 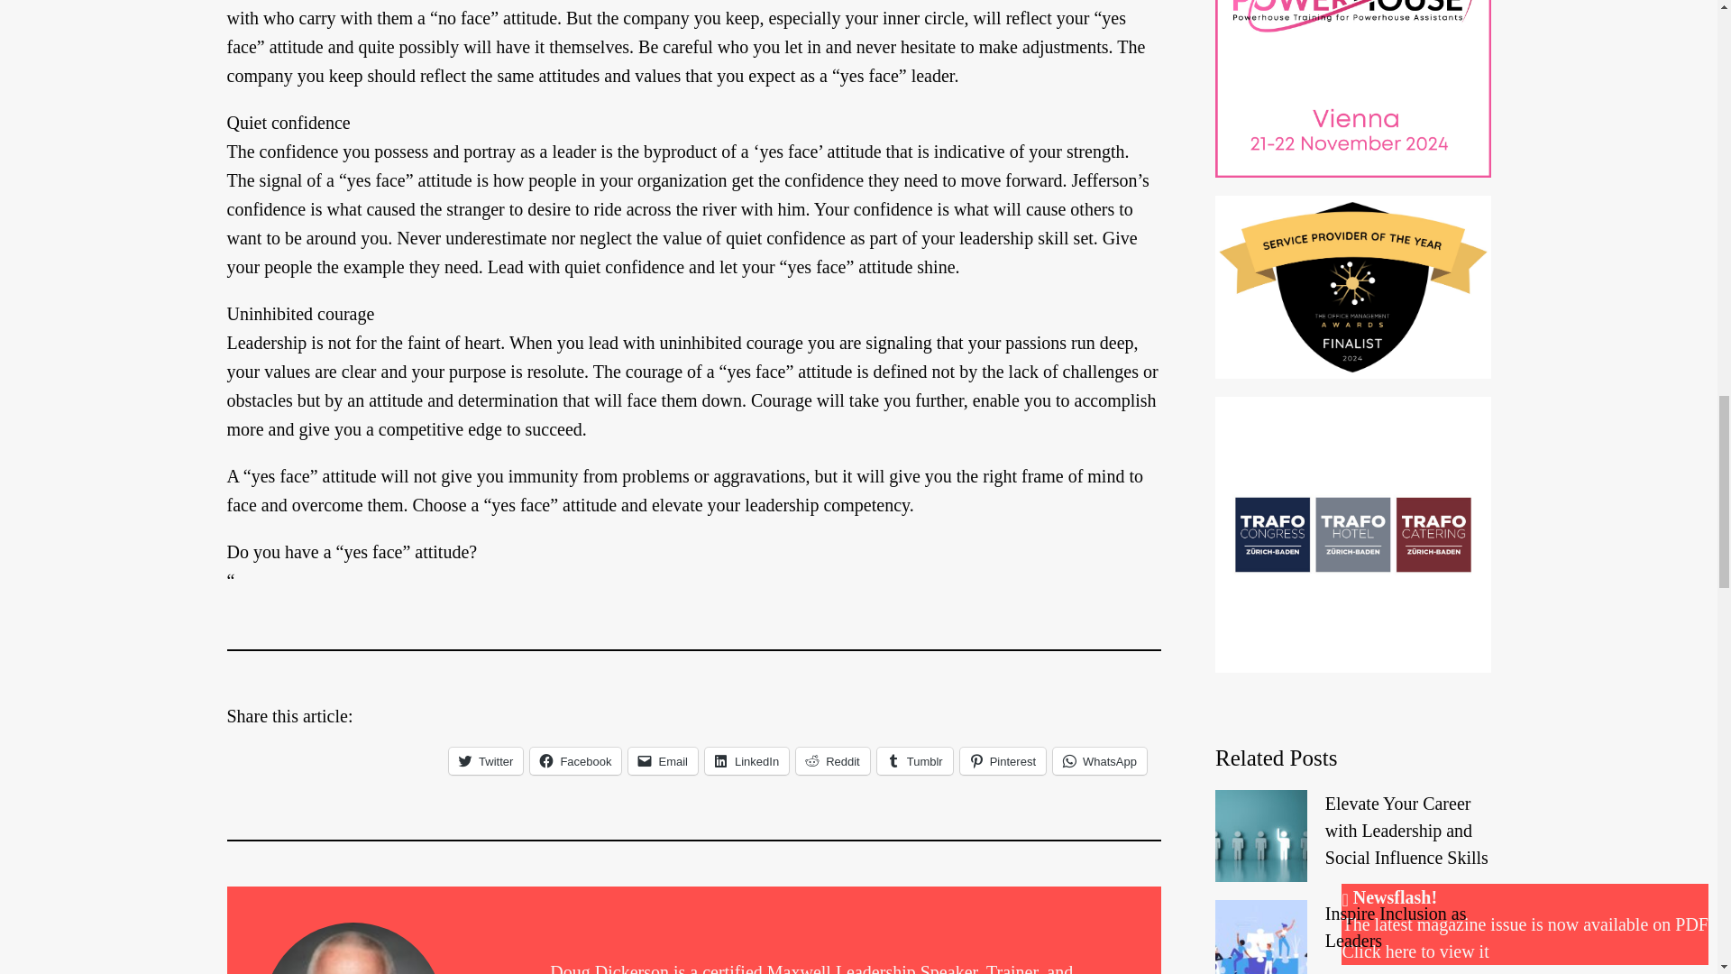 What do you see at coordinates (1099, 761) in the screenshot?
I see `Click to share on WhatsApp` at bounding box center [1099, 761].